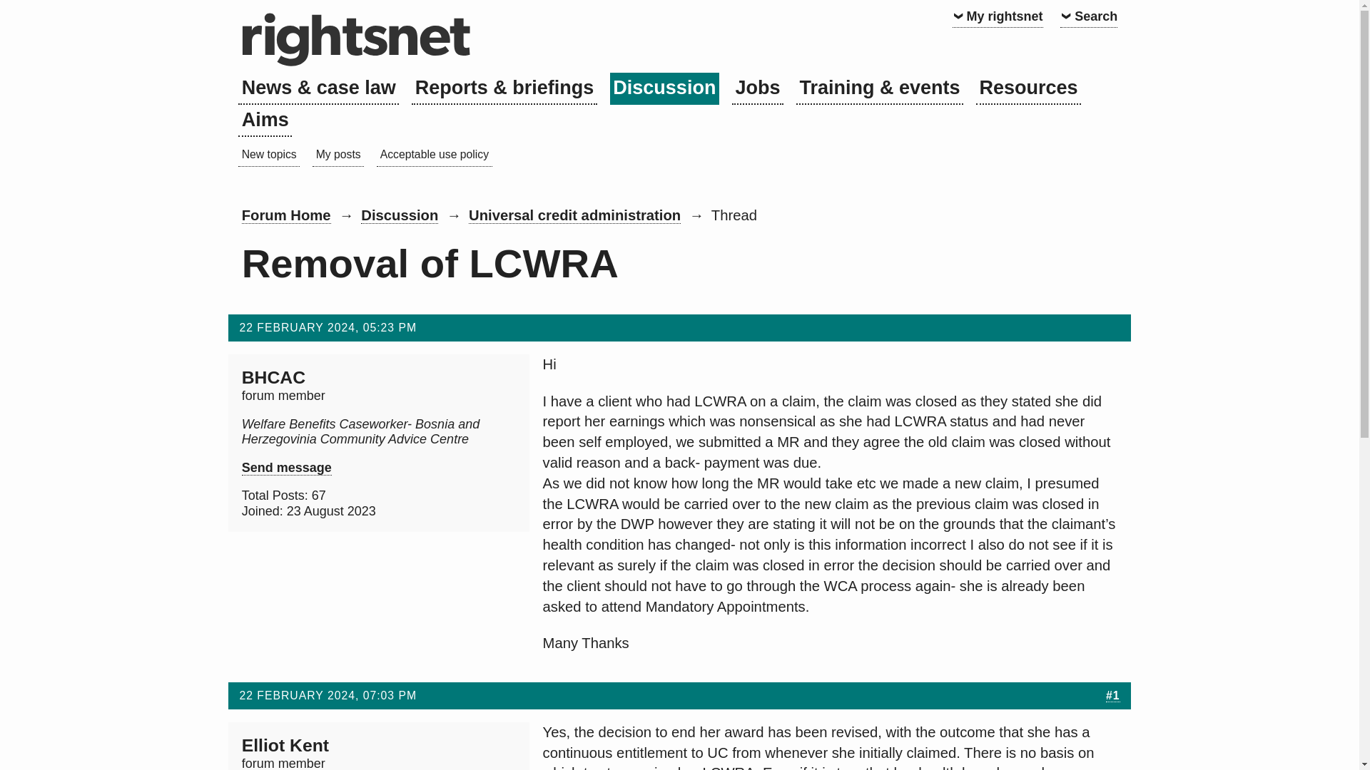 This screenshot has height=770, width=1370. Describe the element at coordinates (338, 155) in the screenshot. I see `My posts` at that location.